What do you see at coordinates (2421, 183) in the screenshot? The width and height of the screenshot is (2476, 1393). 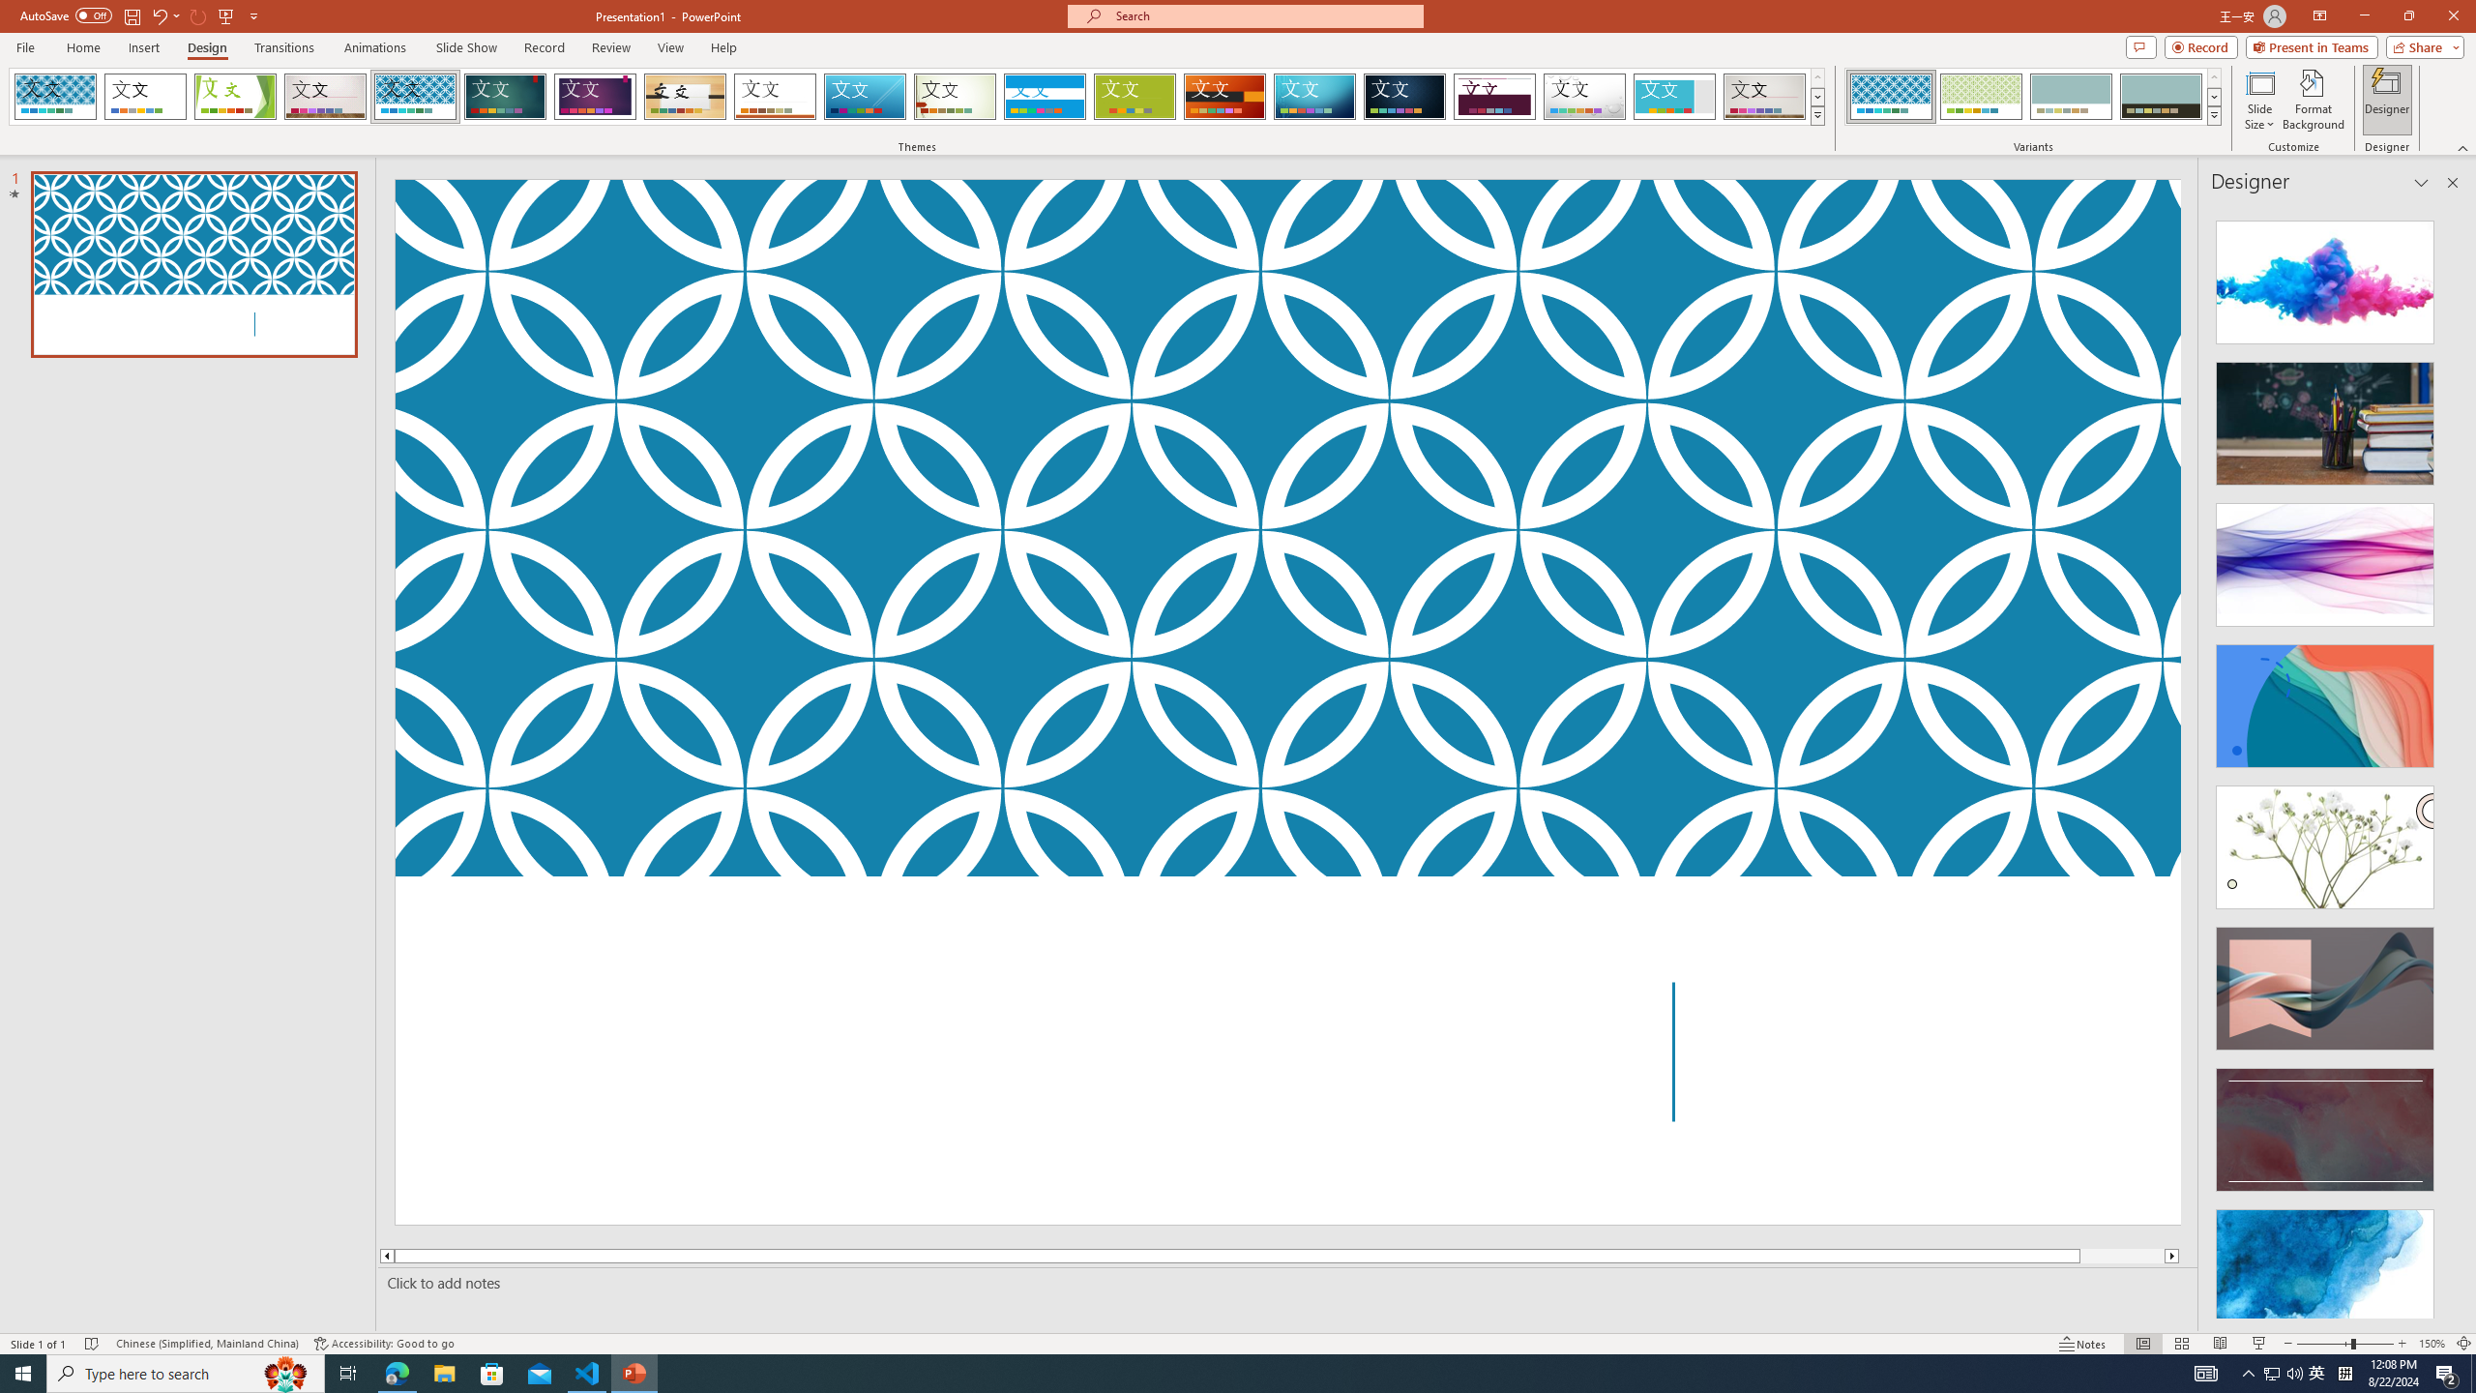 I see `Task Pane Options` at bounding box center [2421, 183].